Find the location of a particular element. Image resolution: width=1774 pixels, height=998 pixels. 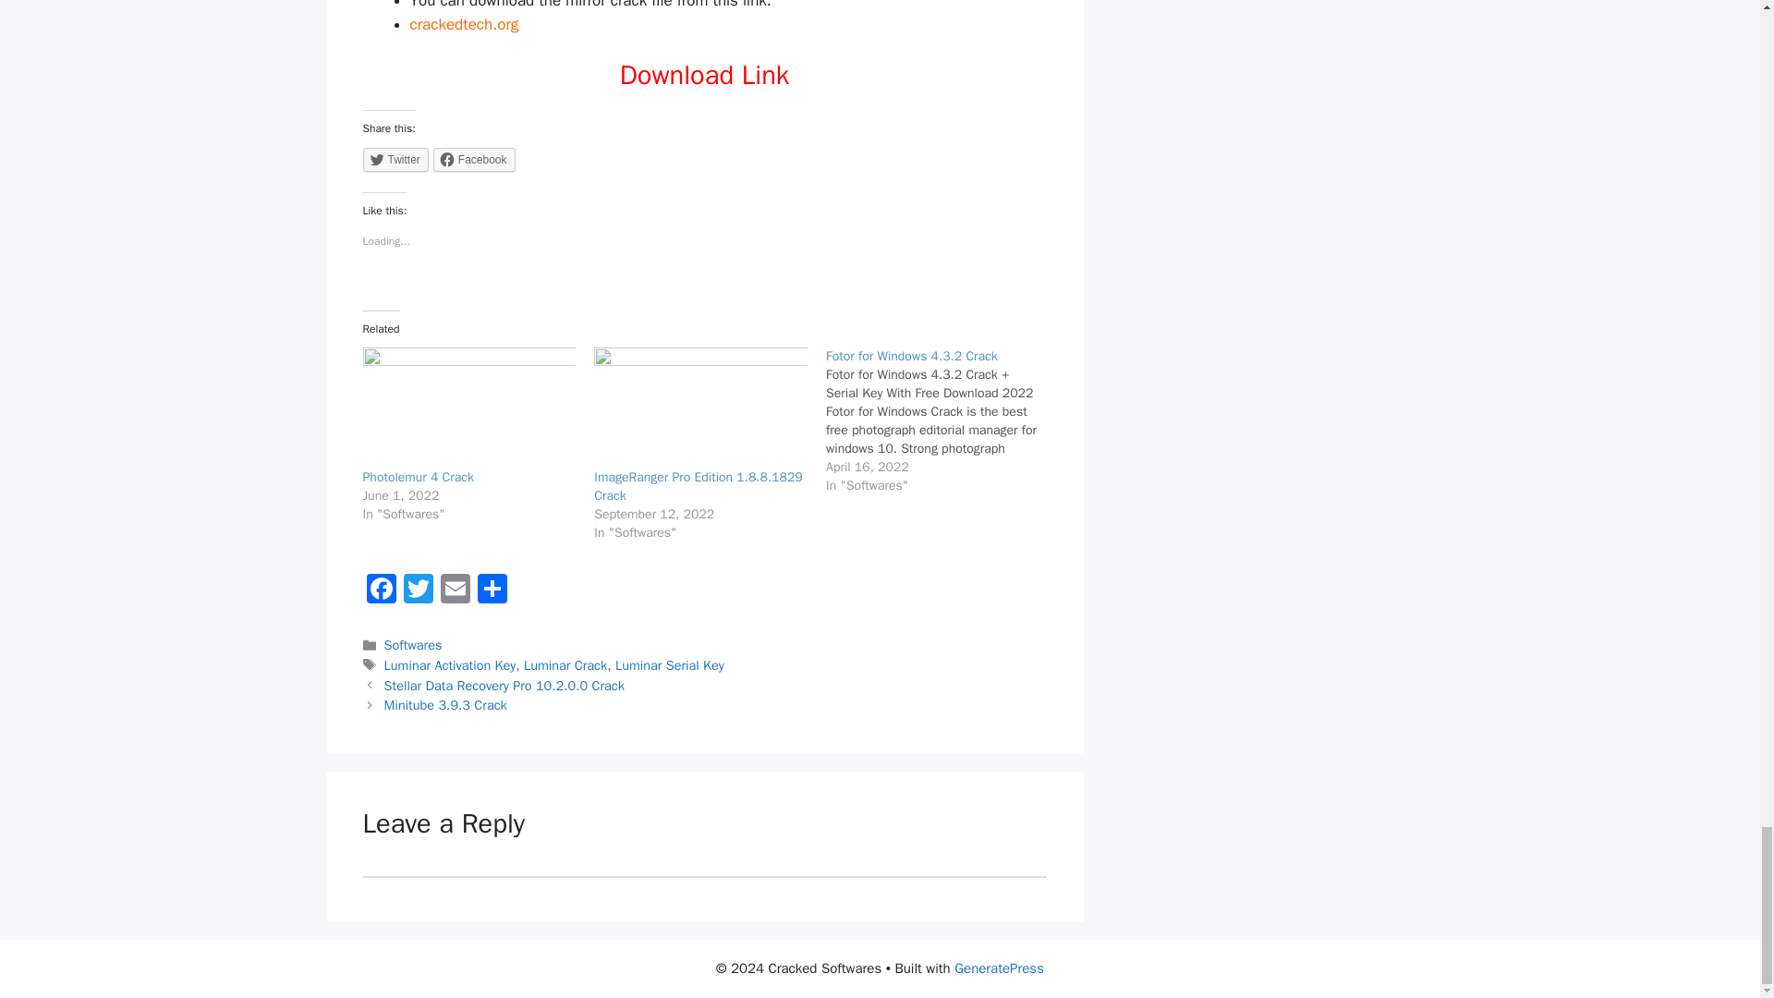

Email is located at coordinates (455, 591).